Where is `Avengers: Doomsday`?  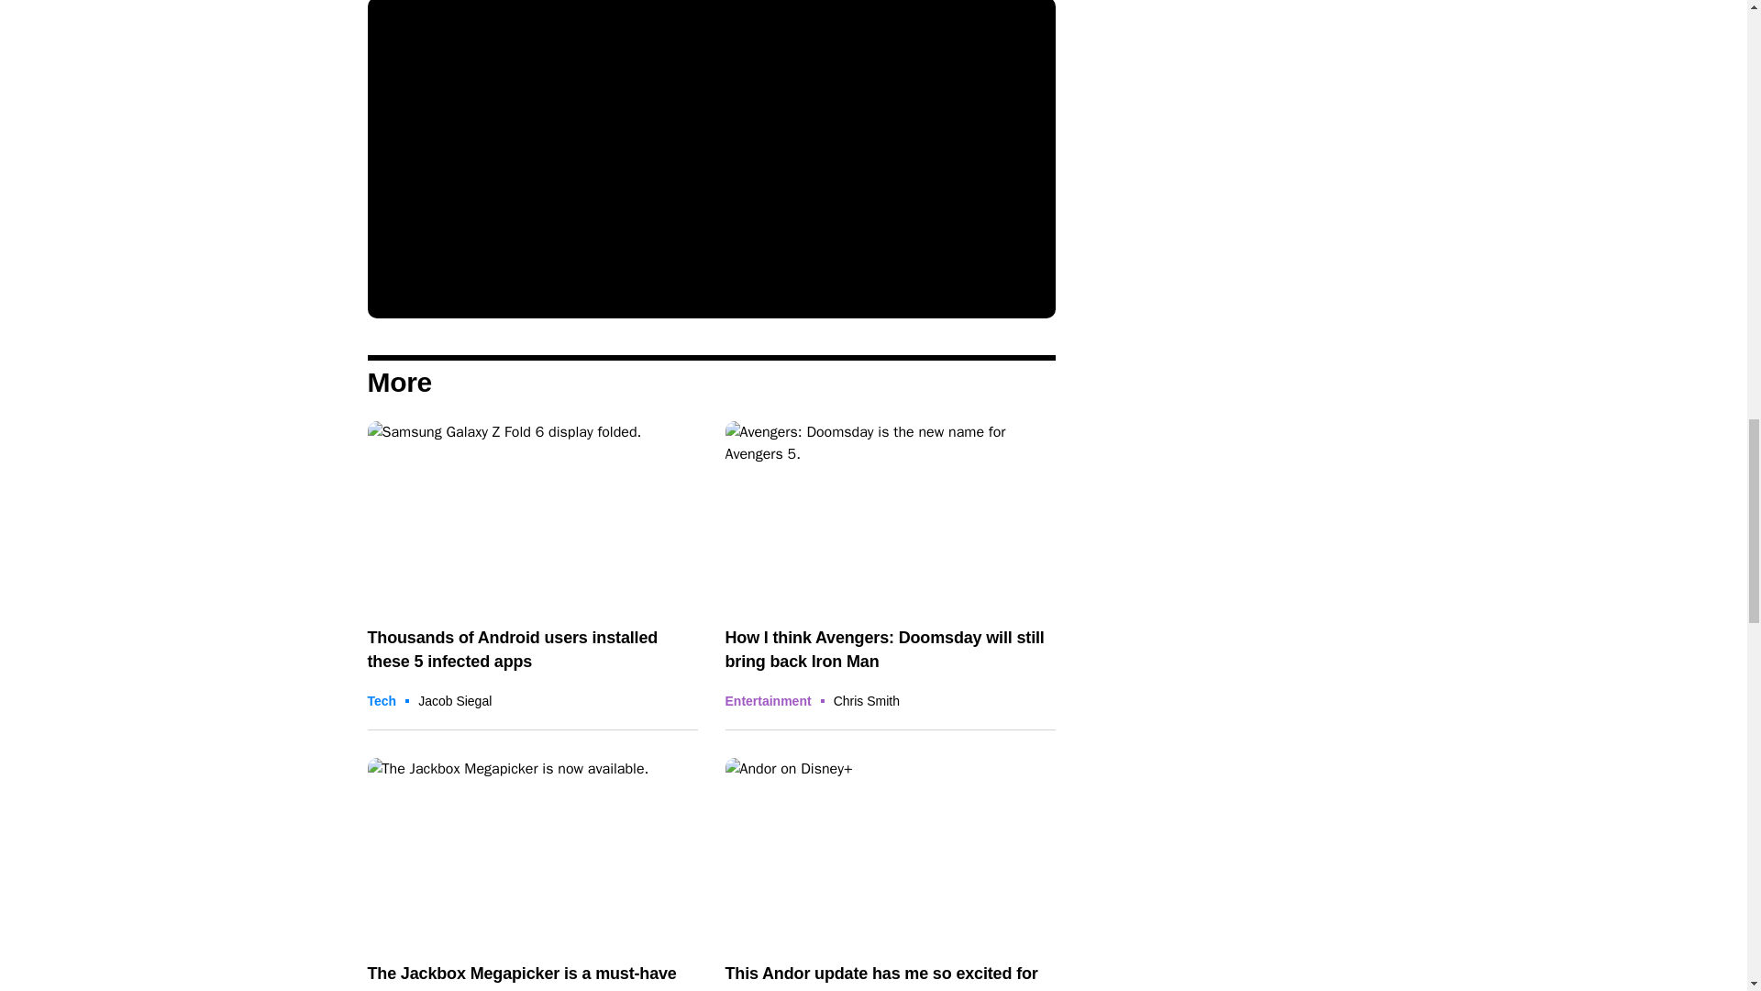
Avengers: Doomsday is located at coordinates (890, 514).